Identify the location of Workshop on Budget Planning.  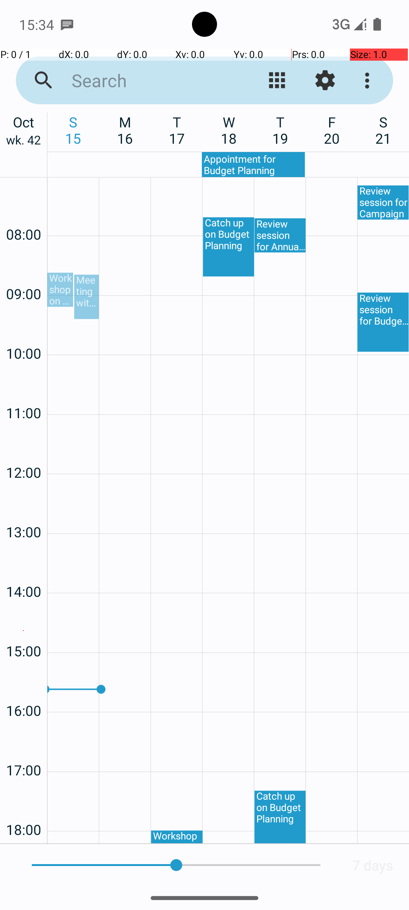
(60, 290).